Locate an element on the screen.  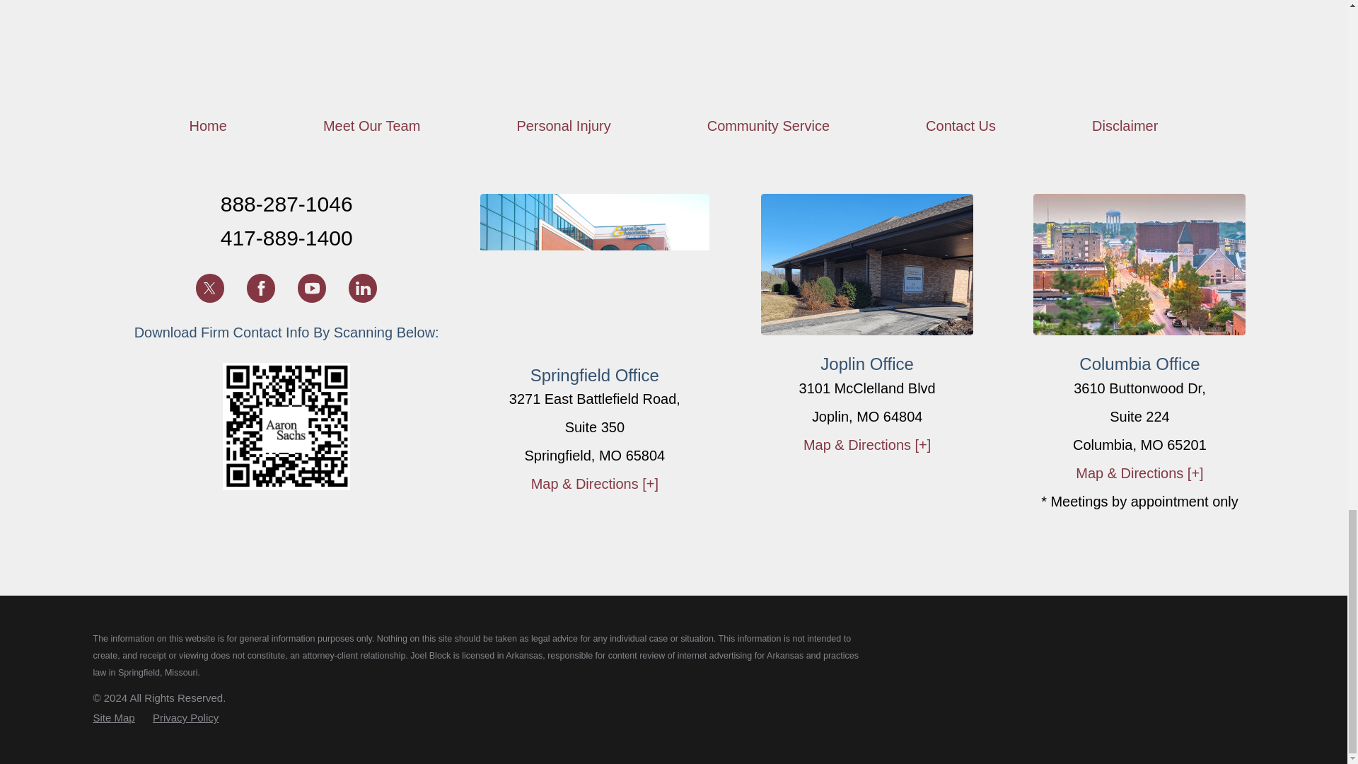
Twitter is located at coordinates (209, 287).